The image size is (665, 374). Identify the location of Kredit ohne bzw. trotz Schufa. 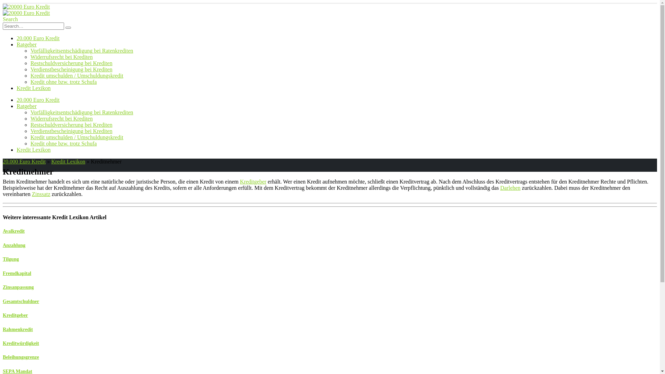
(64, 143).